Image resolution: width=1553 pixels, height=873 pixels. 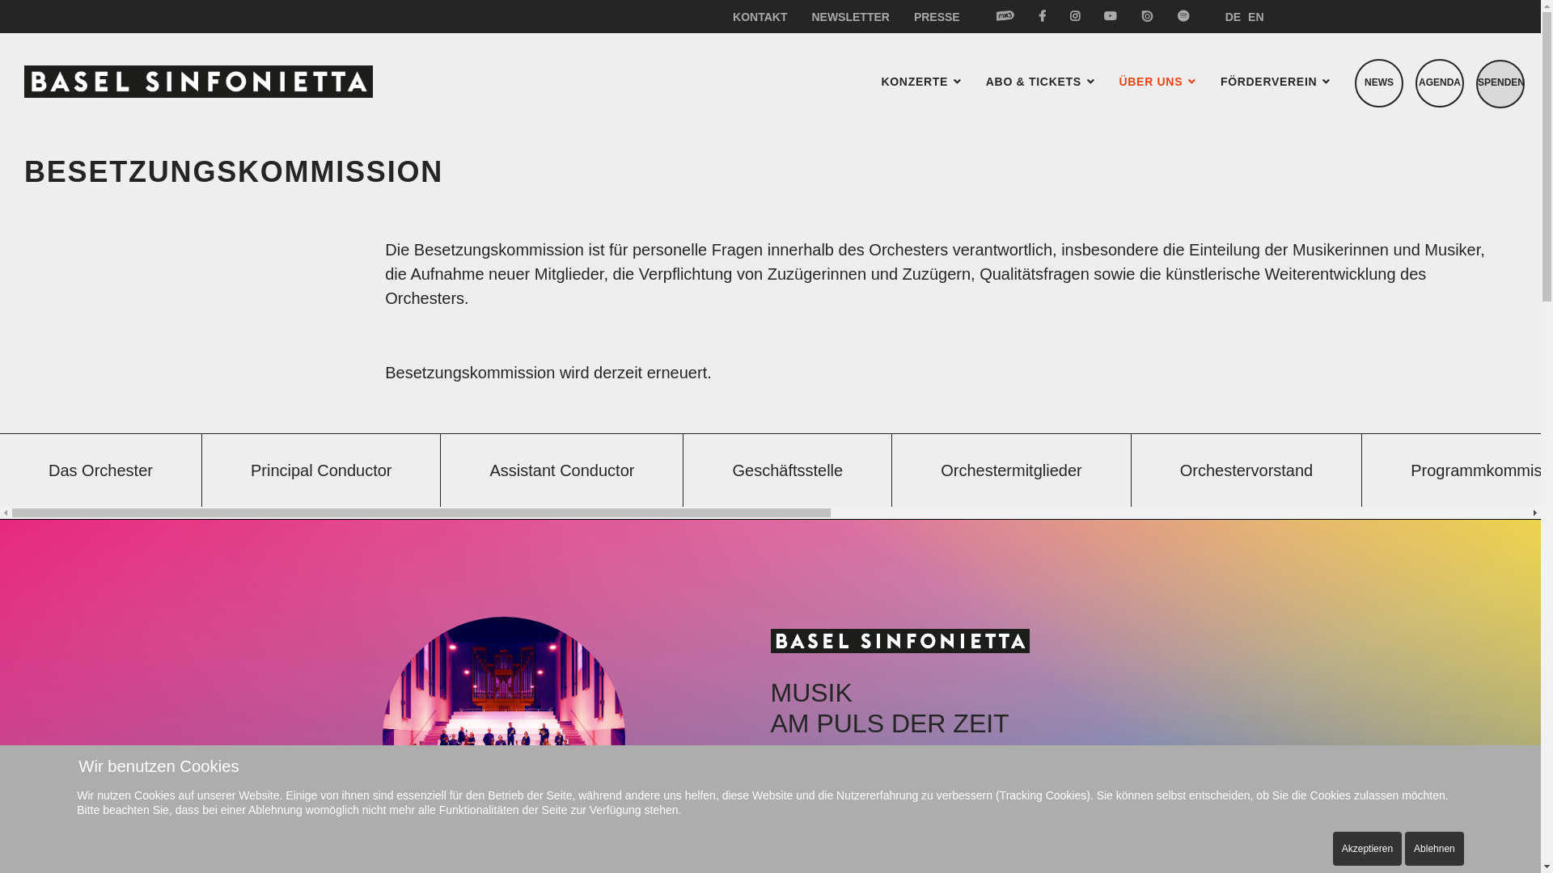 What do you see at coordinates (857, 788) in the screenshot?
I see `+41 (0)61 315 10 30` at bounding box center [857, 788].